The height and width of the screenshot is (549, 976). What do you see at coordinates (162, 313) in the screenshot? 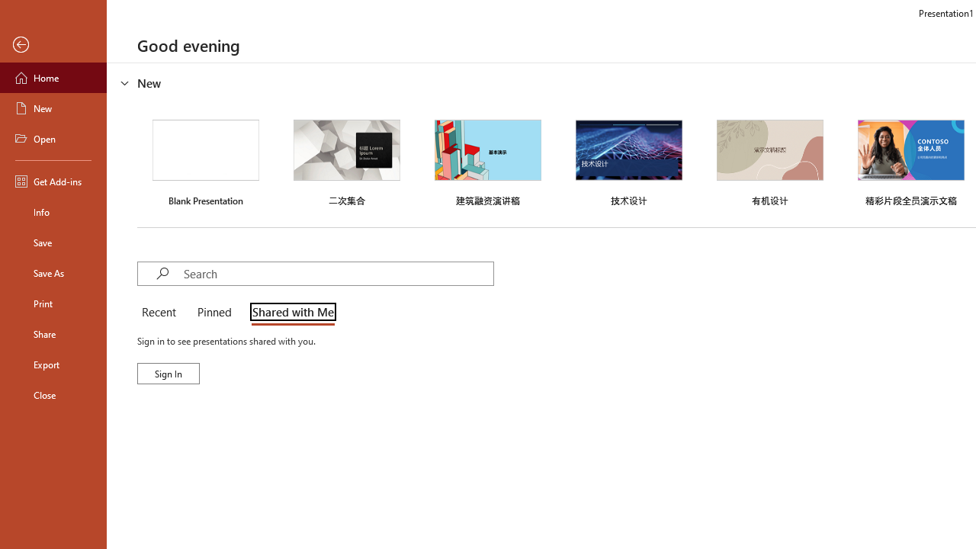
I see `Recent` at bounding box center [162, 313].